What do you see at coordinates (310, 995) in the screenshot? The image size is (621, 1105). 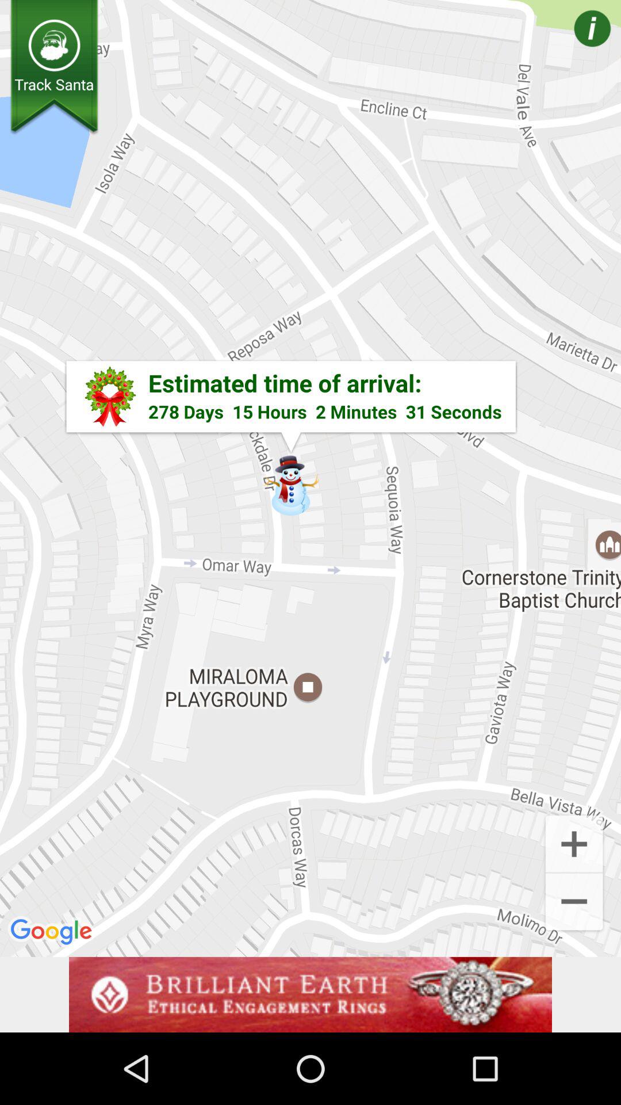 I see `advertisement page` at bounding box center [310, 995].